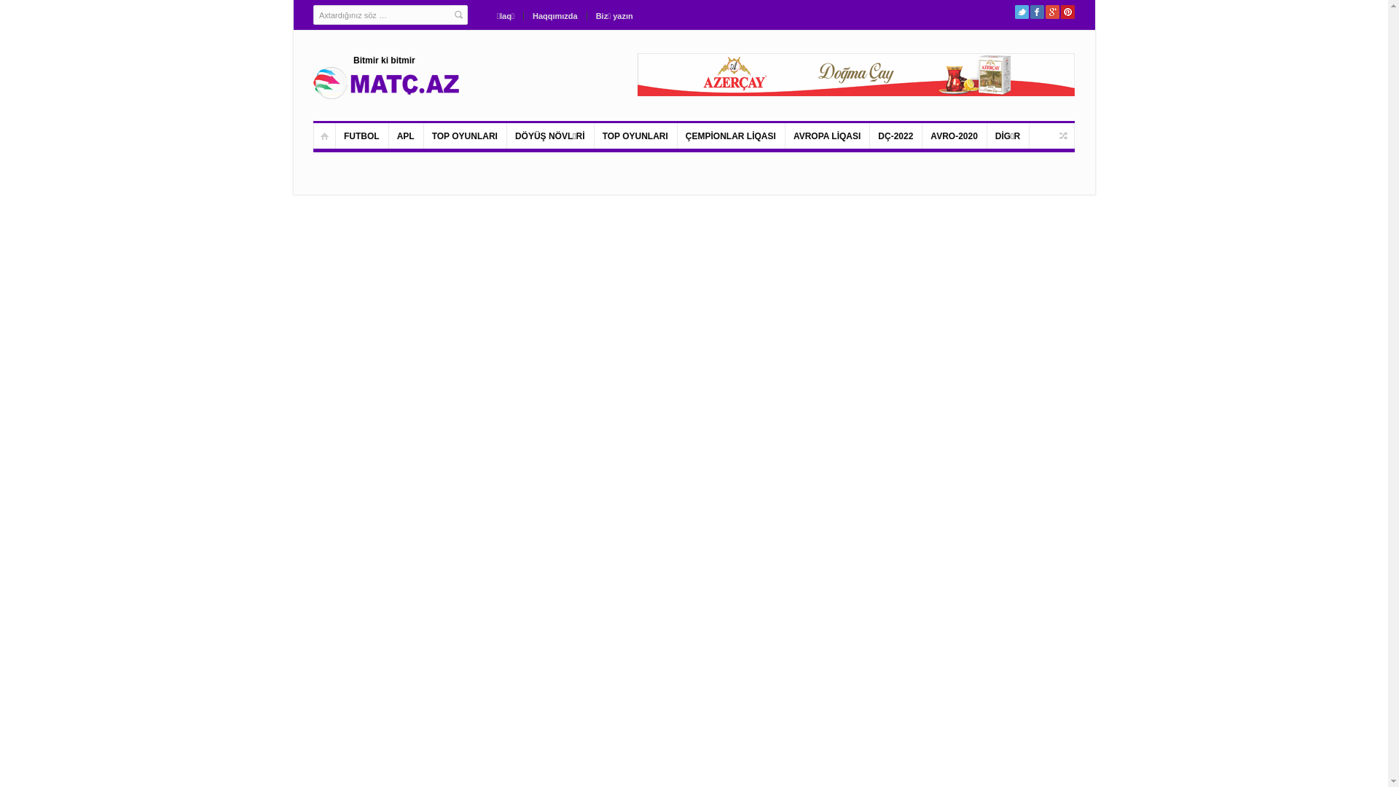 The image size is (1399, 787). What do you see at coordinates (407, 136) in the screenshot?
I see `APL` at bounding box center [407, 136].